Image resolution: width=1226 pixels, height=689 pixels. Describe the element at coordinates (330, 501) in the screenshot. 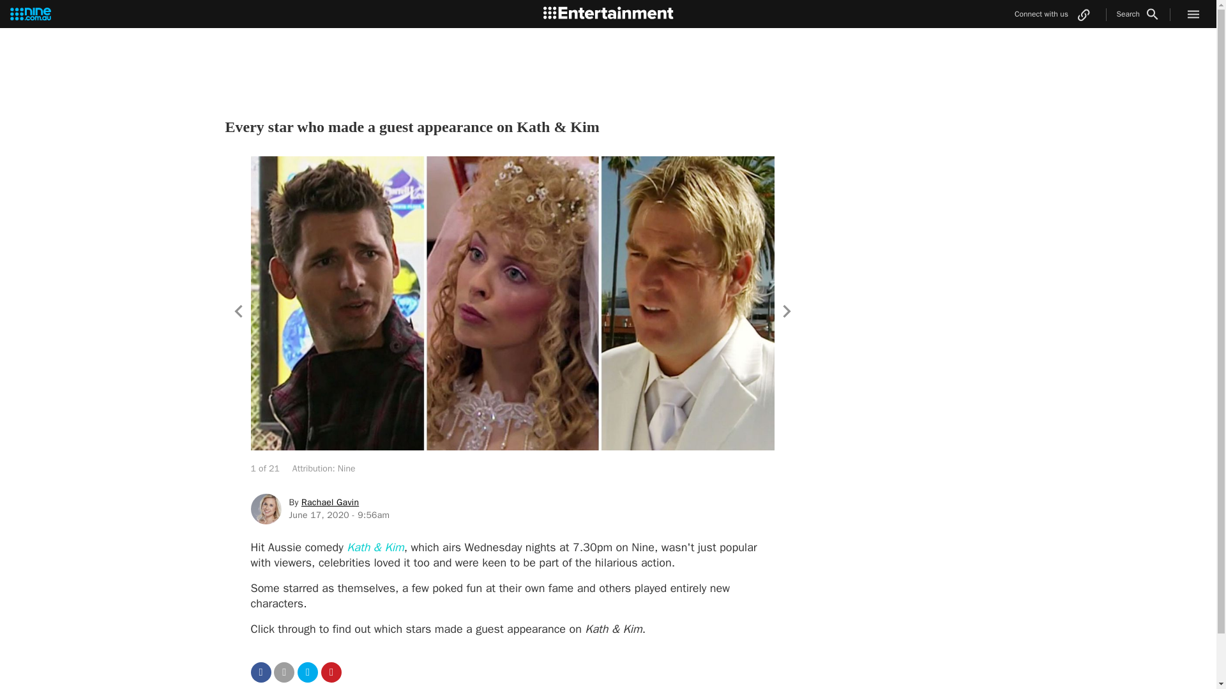

I see `Rachael Gavin` at that location.